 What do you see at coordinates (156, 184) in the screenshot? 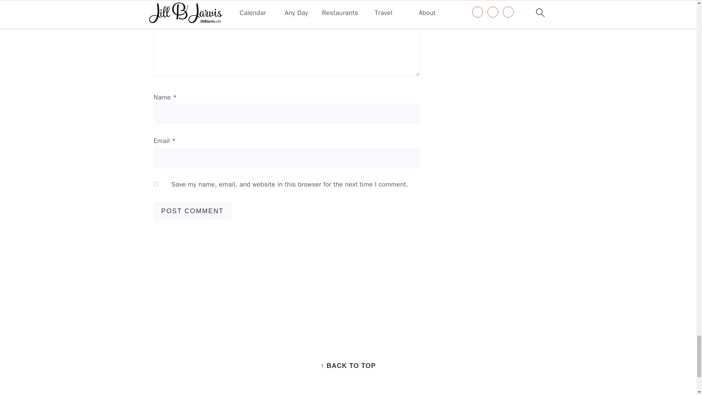
I see `yes` at bounding box center [156, 184].